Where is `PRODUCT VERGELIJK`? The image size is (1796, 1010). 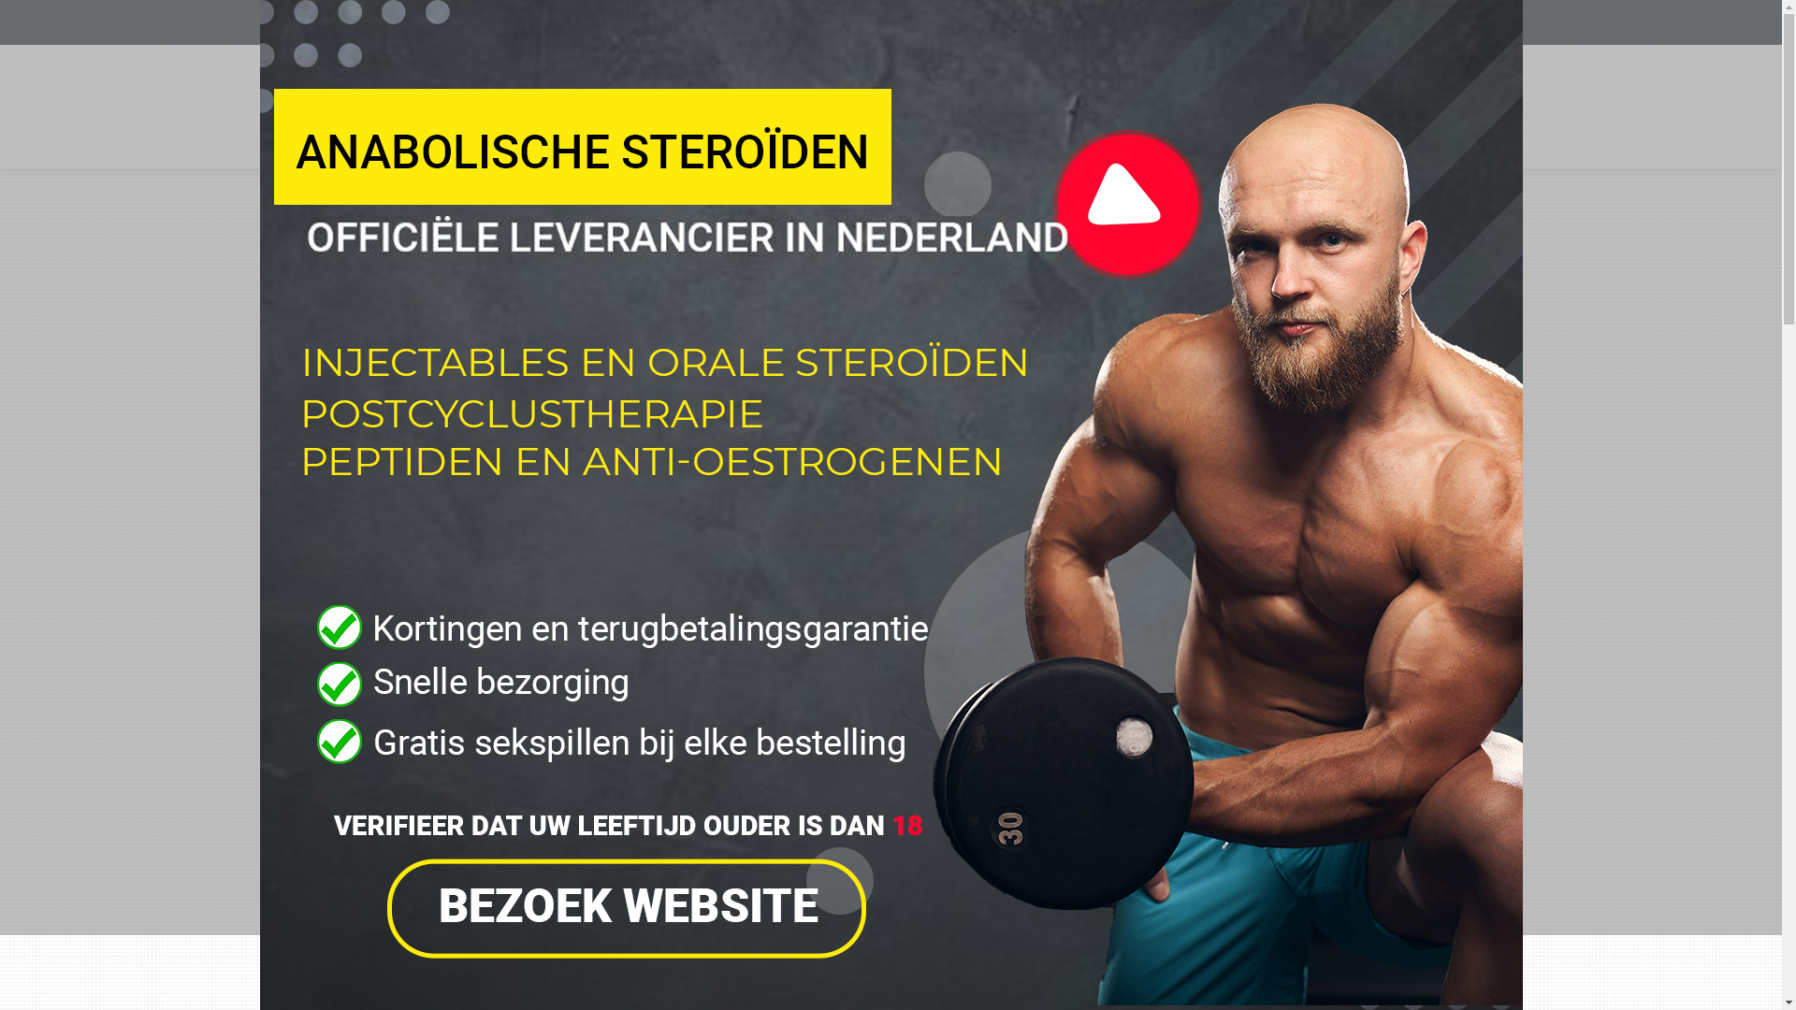
PRODUCT VERGELIJK is located at coordinates (1106, 699).